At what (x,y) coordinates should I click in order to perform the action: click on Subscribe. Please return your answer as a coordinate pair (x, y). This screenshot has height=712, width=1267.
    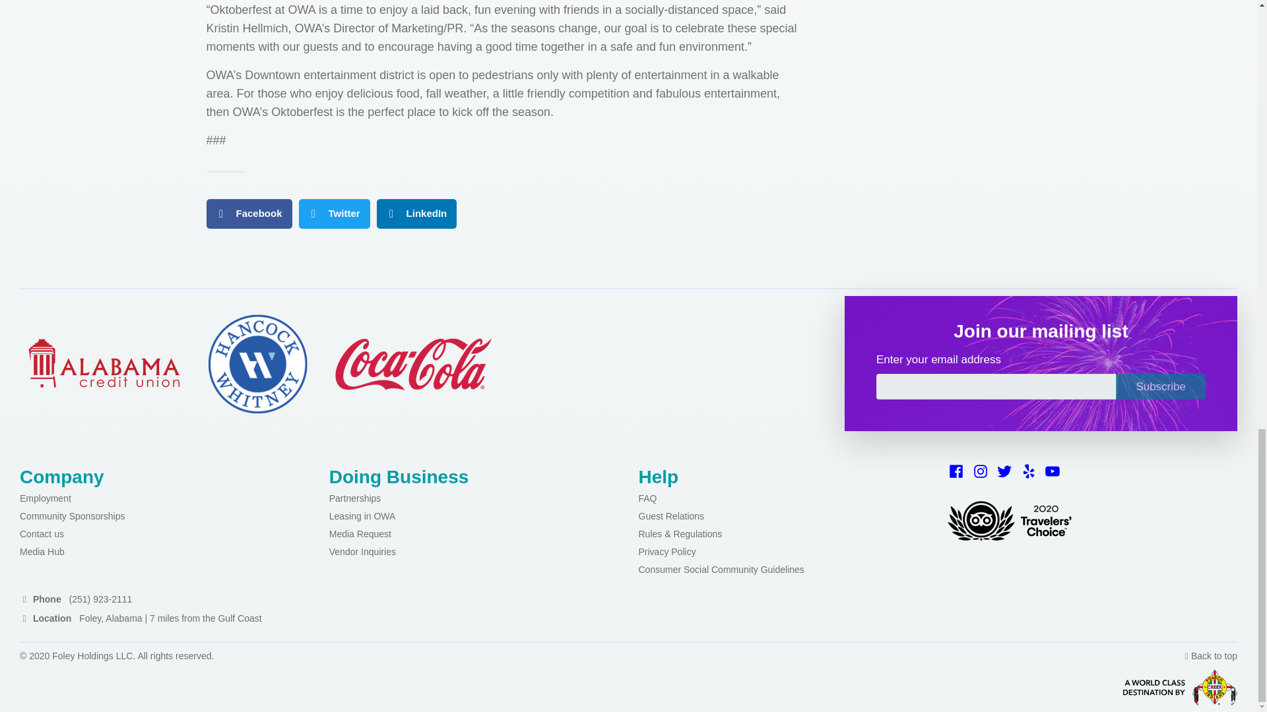
    Looking at the image, I should click on (1161, 386).